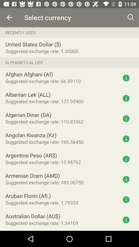  I want to click on turn on icon next to the select currency, so click(9, 17).